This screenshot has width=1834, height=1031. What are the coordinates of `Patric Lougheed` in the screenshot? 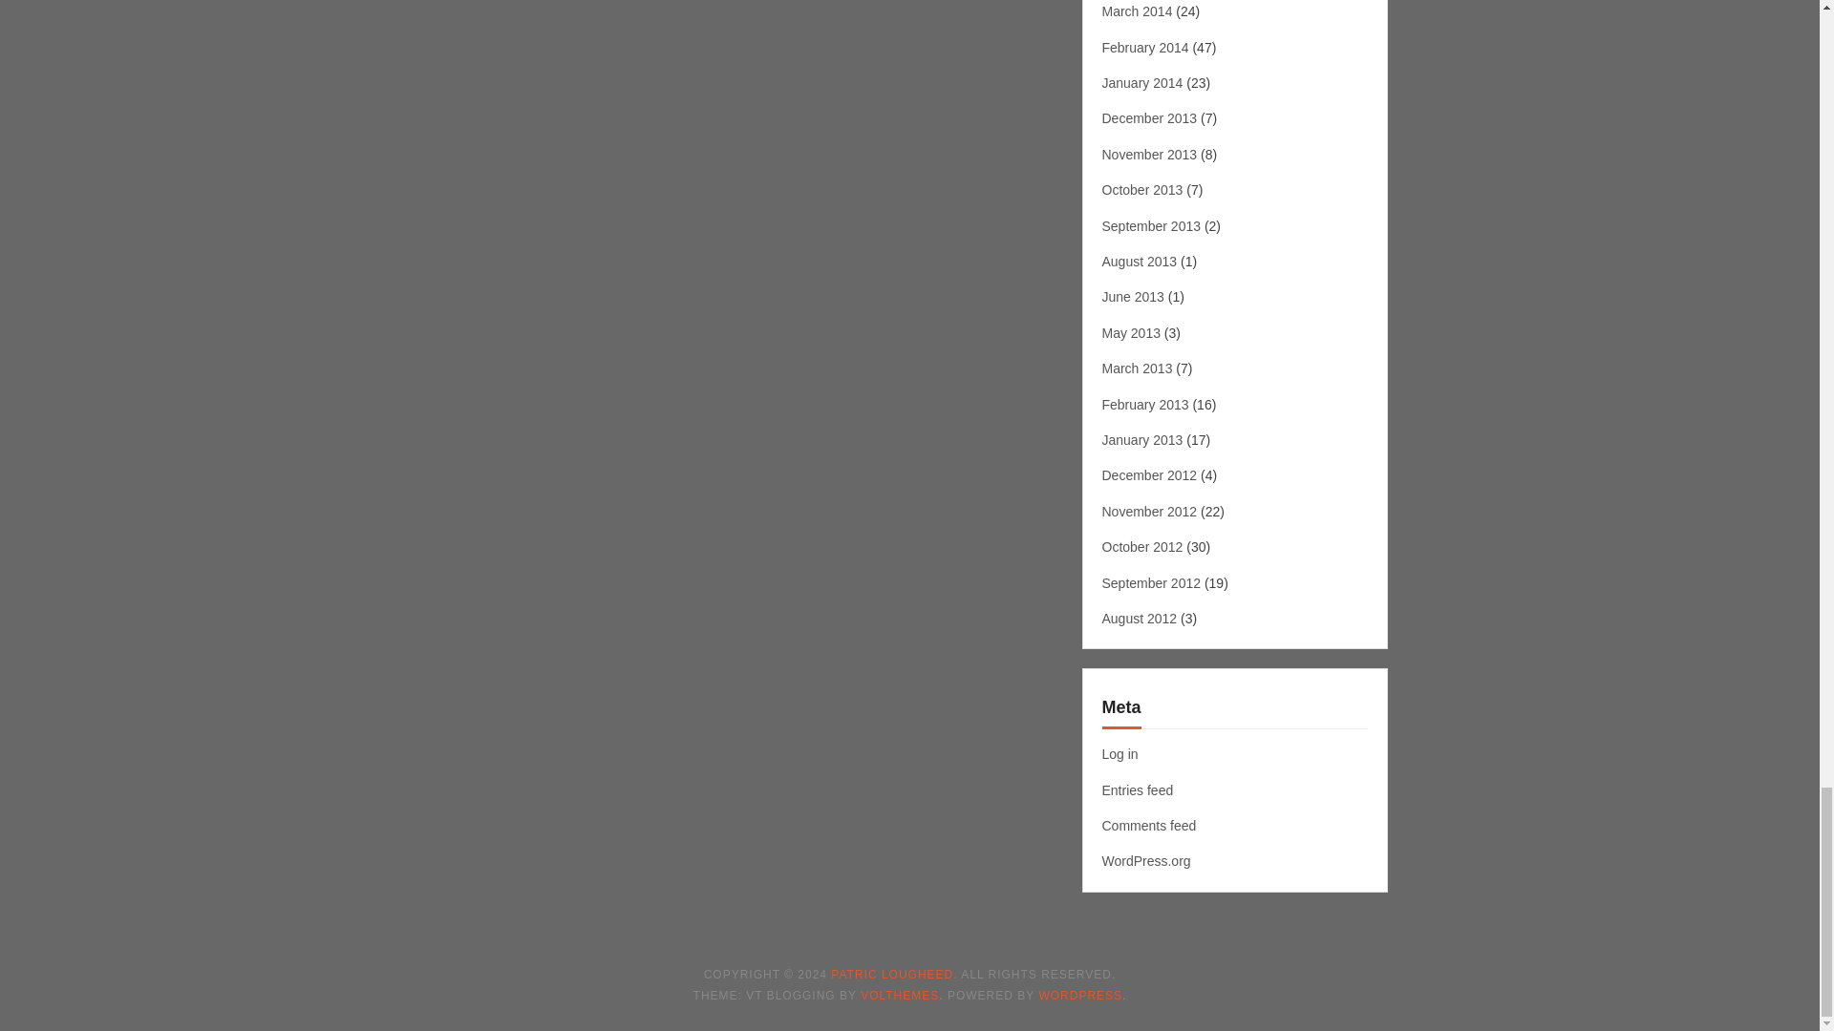 It's located at (892, 975).